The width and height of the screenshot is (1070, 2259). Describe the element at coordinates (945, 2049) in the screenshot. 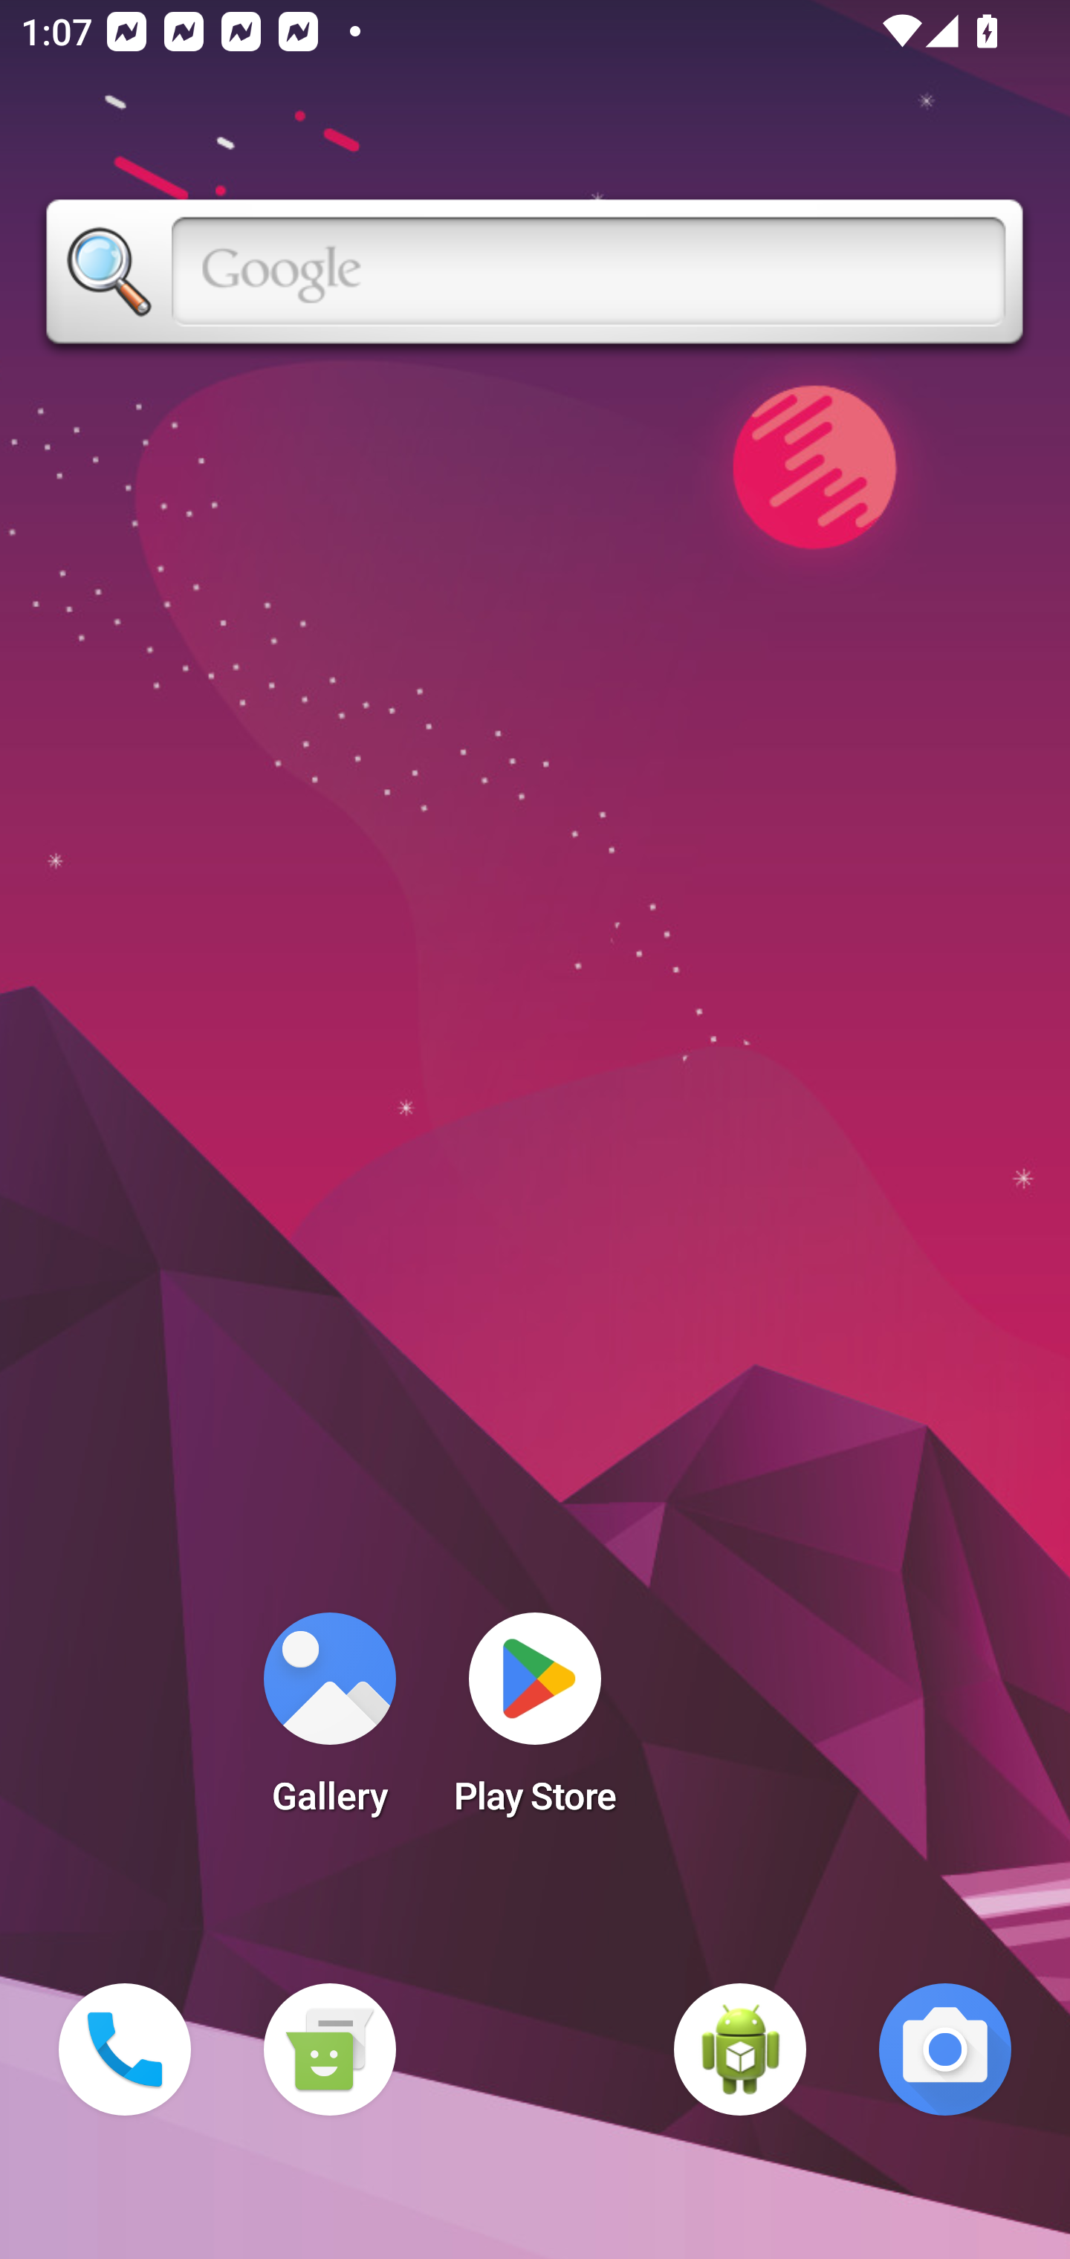

I see `Camera` at that location.